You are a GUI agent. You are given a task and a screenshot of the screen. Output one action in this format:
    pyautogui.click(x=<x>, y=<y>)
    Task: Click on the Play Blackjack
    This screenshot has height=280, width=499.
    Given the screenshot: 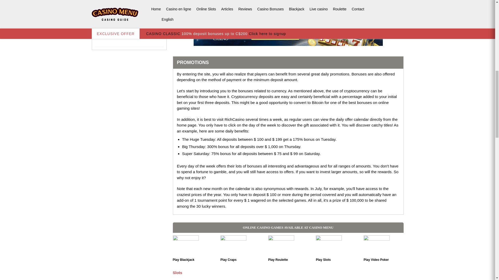 What is the action you would take?
    pyautogui.click(x=186, y=245)
    